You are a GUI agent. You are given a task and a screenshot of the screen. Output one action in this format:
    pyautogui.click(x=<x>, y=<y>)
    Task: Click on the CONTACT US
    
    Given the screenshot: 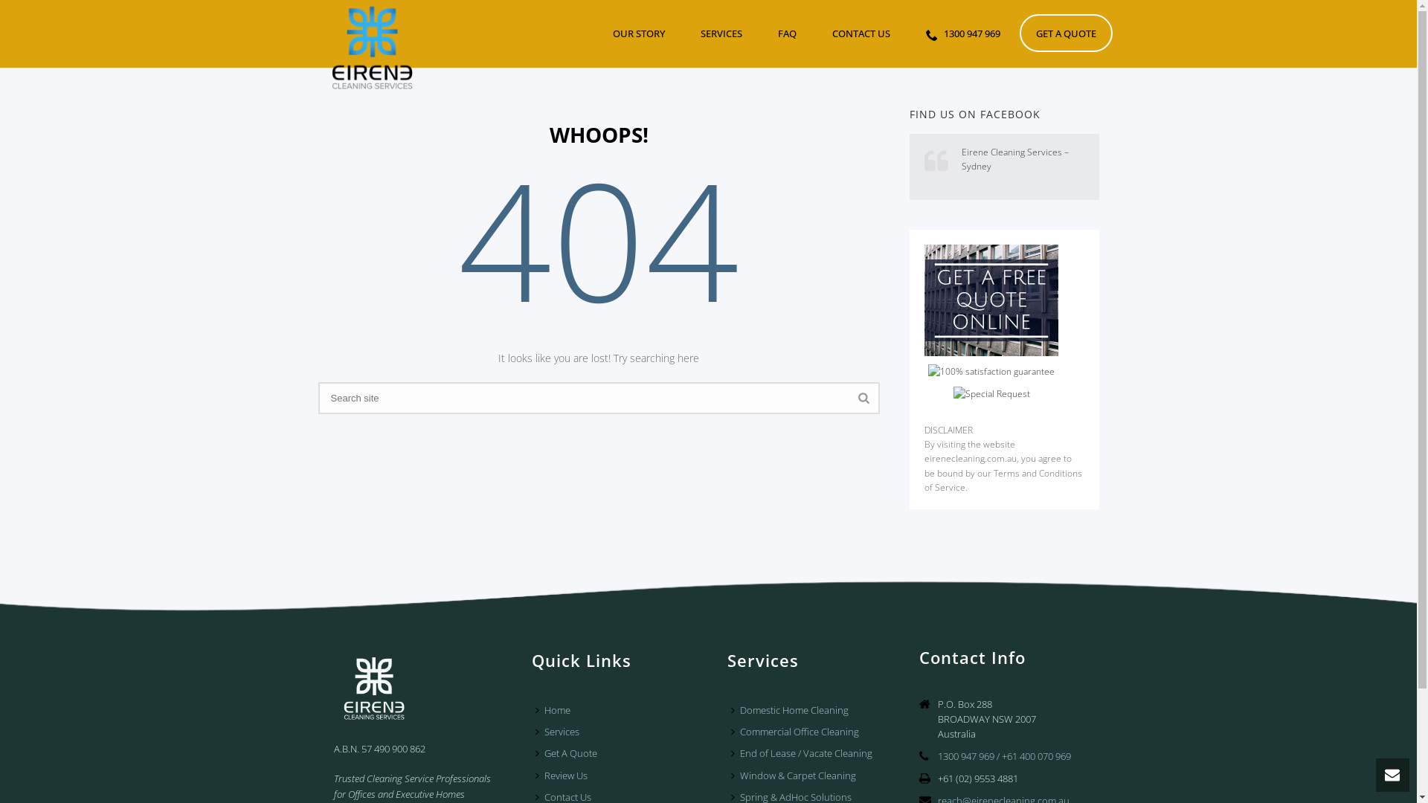 What is the action you would take?
    pyautogui.click(x=861, y=33)
    